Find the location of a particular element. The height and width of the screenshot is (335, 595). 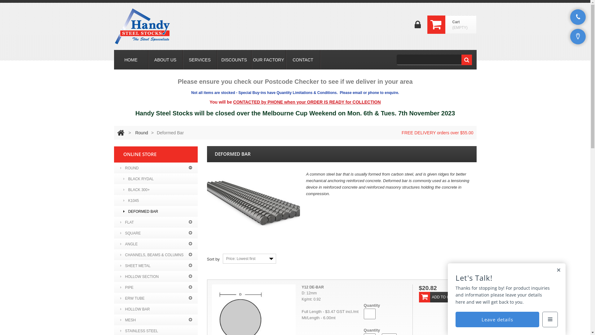

CONTACT is located at coordinates (303, 60).